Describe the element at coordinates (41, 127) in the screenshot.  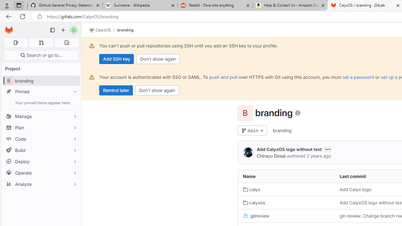
I see `Plan` at that location.